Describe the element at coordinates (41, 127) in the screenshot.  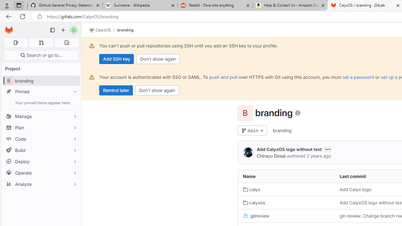
I see `Plan` at that location.